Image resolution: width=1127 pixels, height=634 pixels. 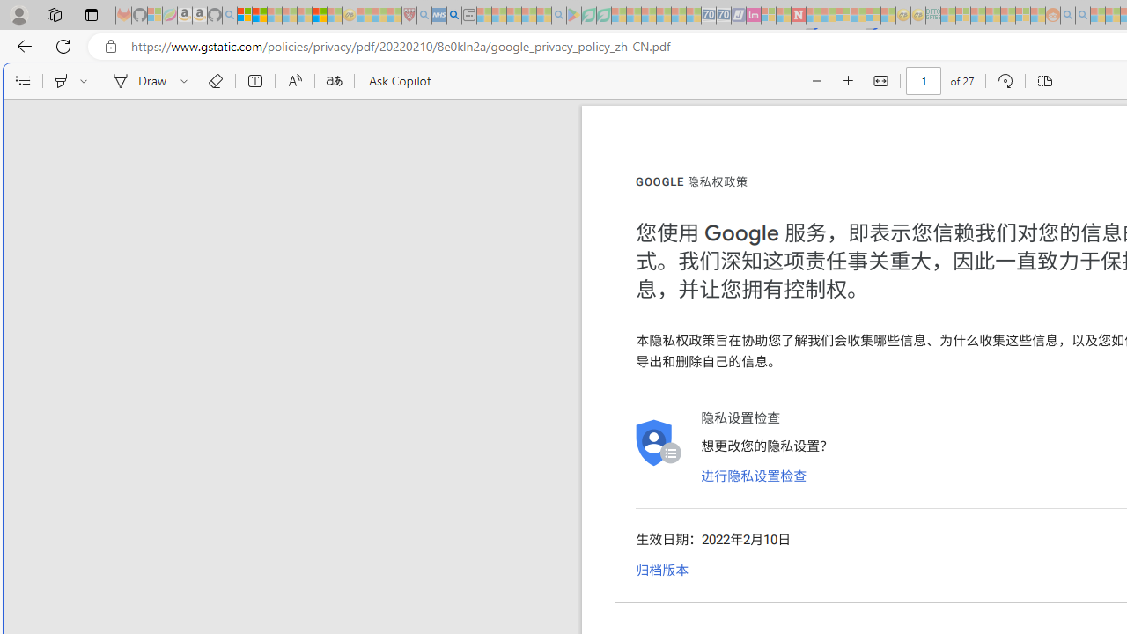 What do you see at coordinates (574, 16) in the screenshot?
I see `Bluey: Let's Play! - Apps on Google Play - Sleeping` at bounding box center [574, 16].